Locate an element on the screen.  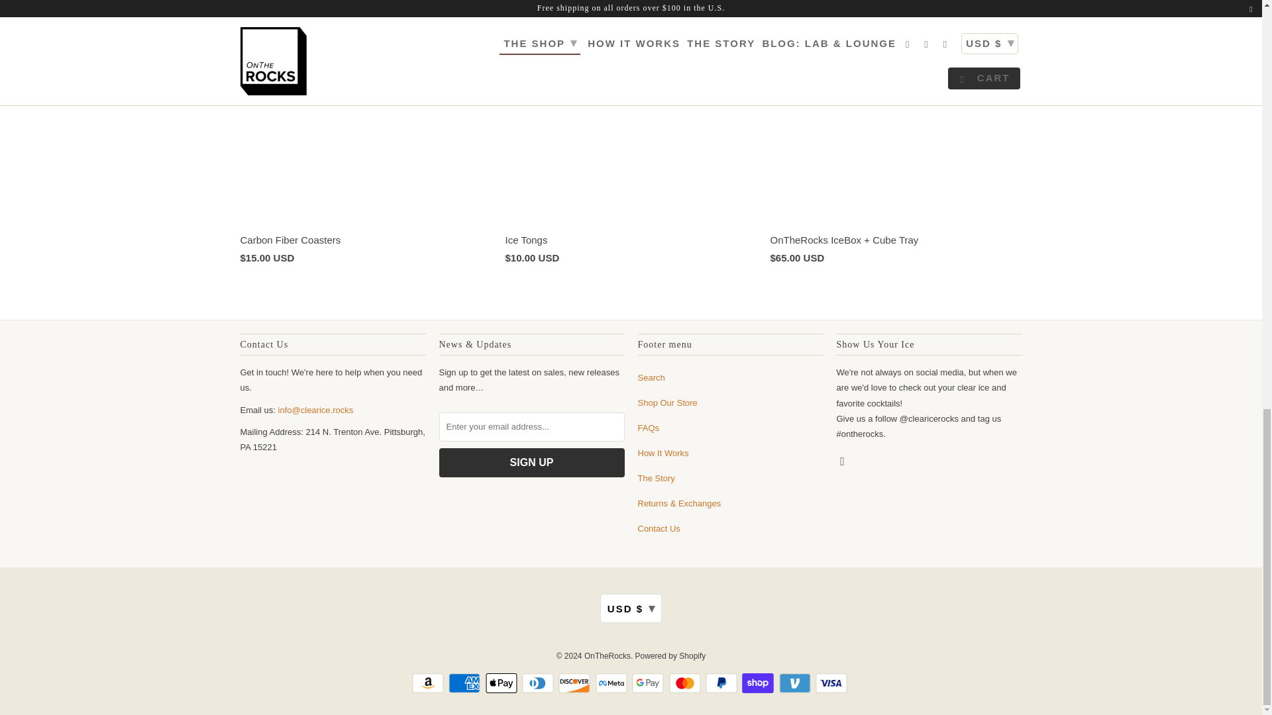
PayPal is located at coordinates (723, 683).